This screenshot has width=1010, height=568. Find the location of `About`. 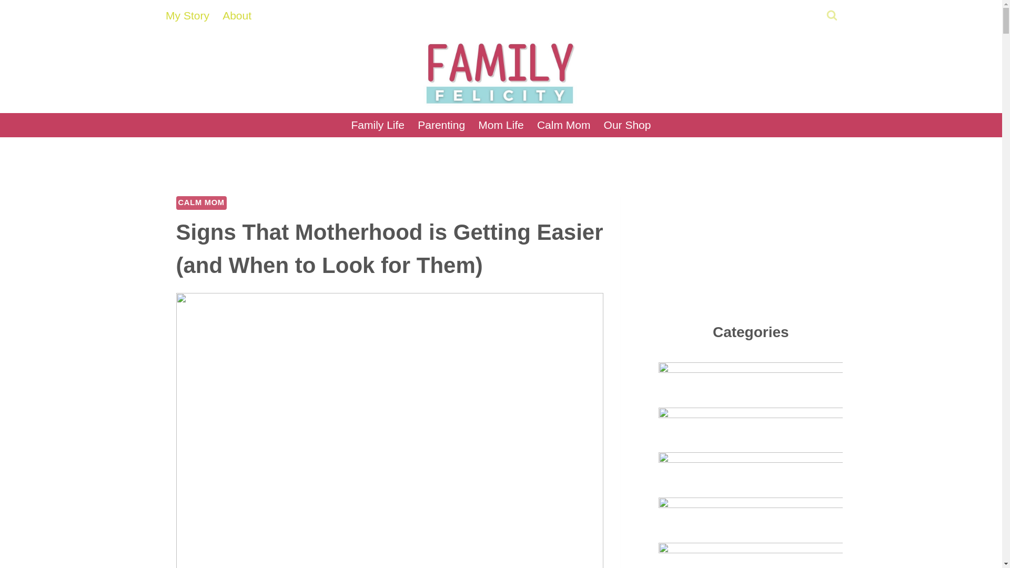

About is located at coordinates (237, 16).